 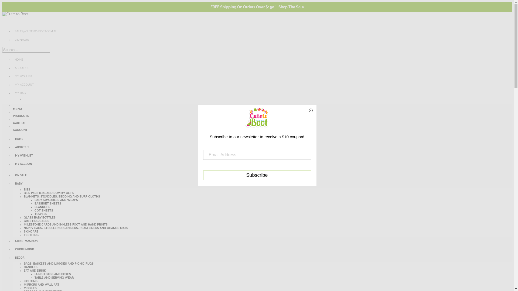 I want to click on TEETHING, so click(x=31, y=235).